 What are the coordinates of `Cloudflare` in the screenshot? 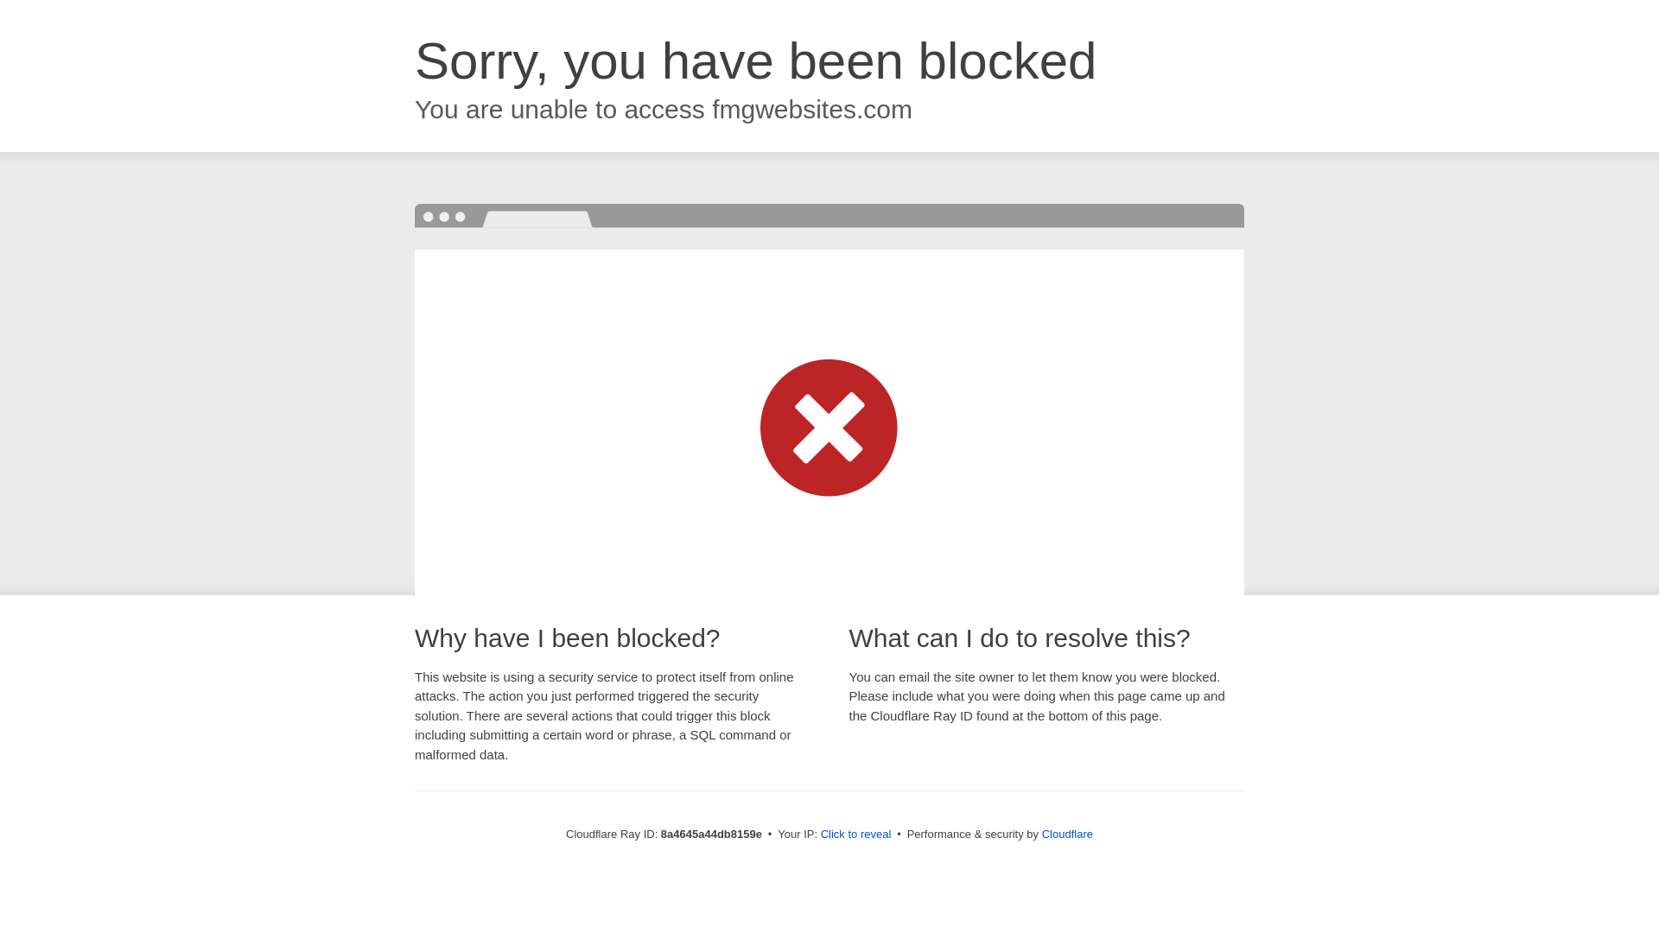 It's located at (1067, 834).